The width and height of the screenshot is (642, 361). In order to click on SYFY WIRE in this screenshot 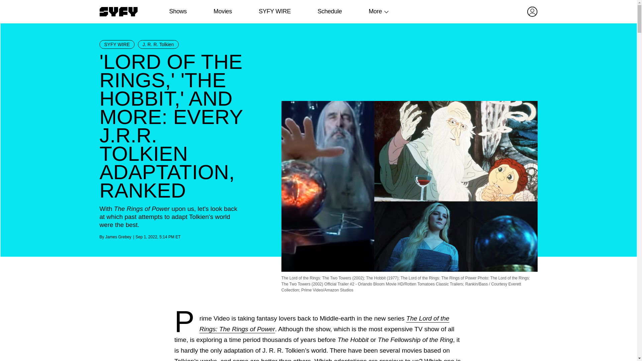, I will do `click(275, 11)`.